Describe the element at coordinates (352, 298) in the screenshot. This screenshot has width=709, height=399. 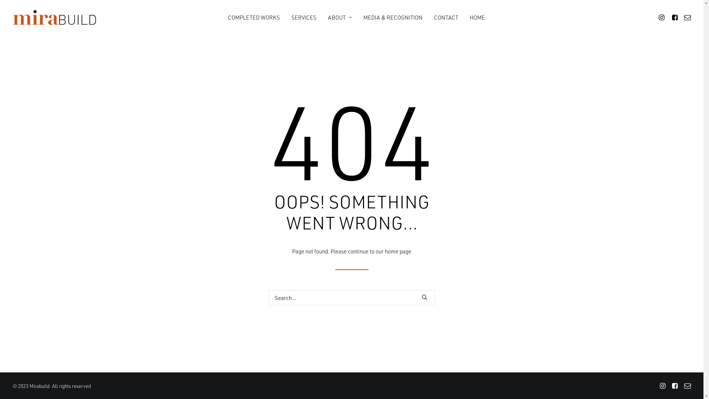
I see `Search for:` at that location.